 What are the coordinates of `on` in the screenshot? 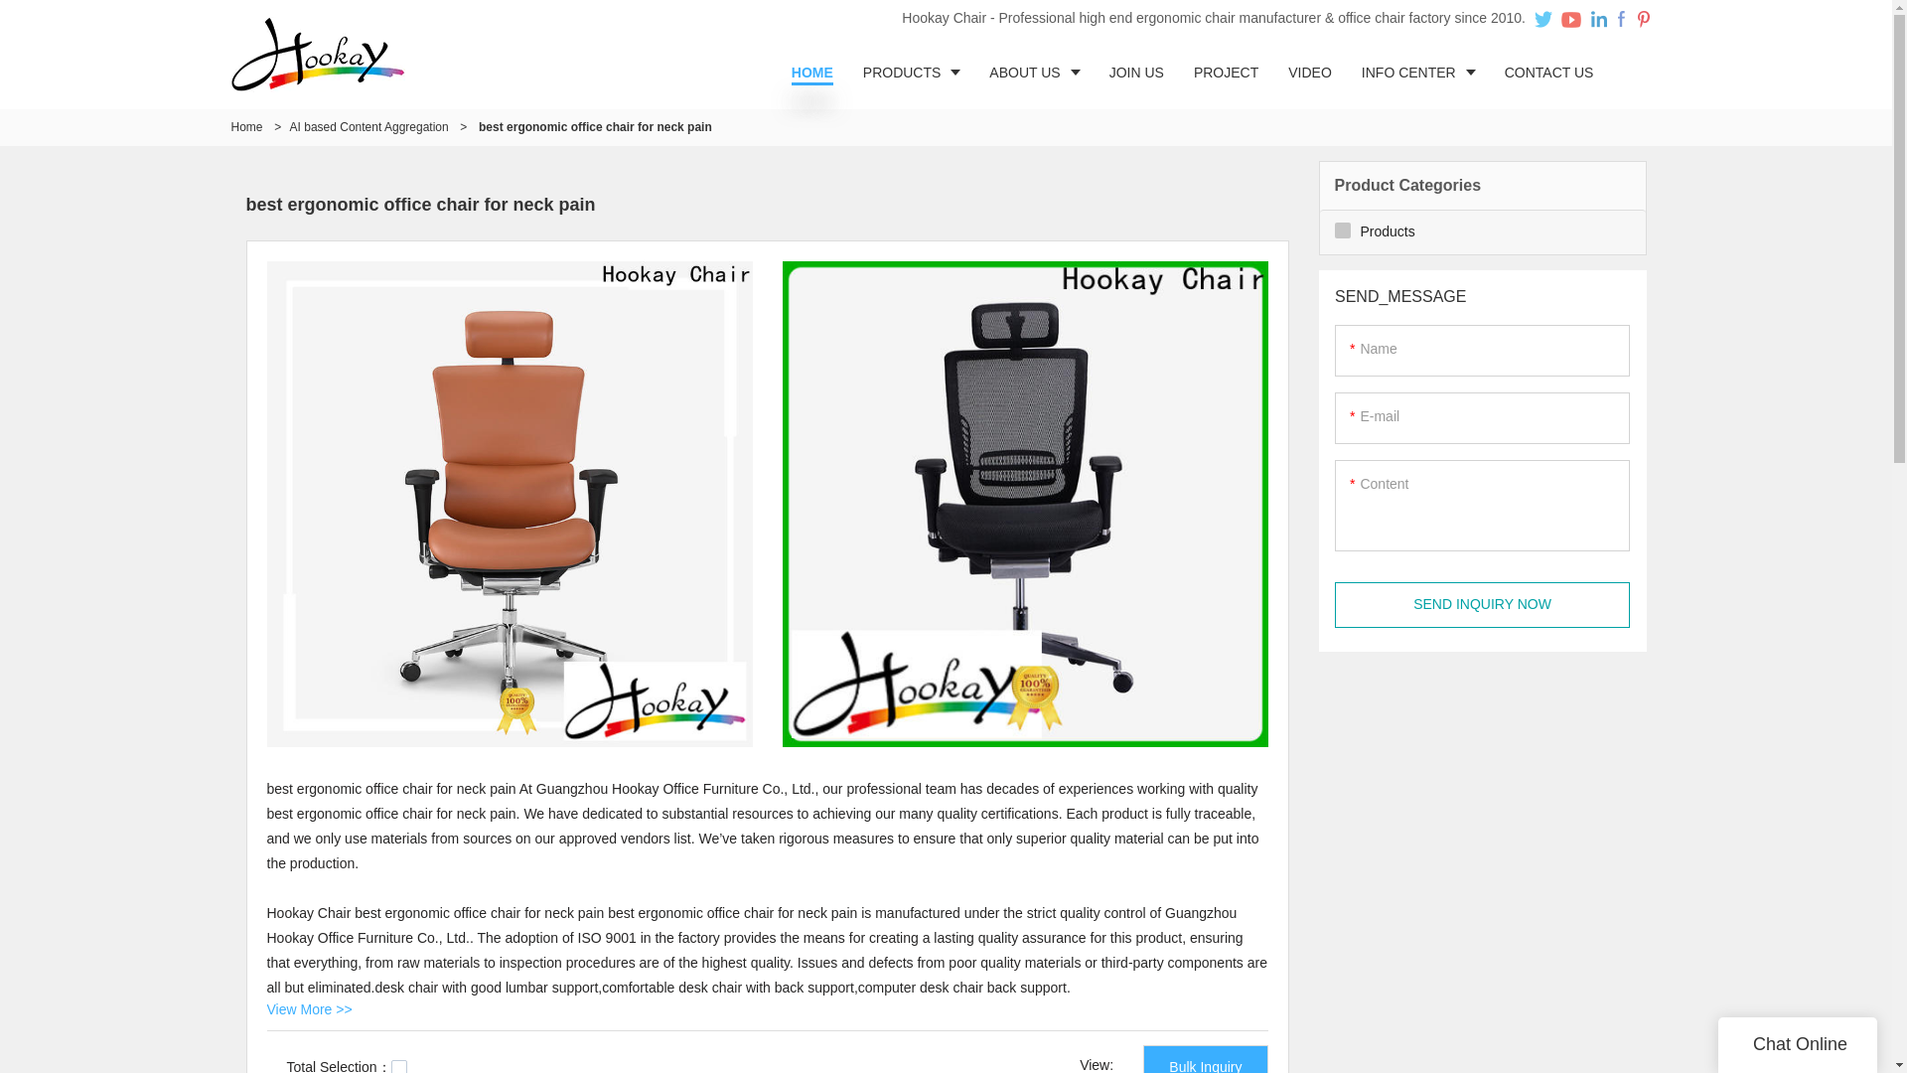 It's located at (399, 1067).